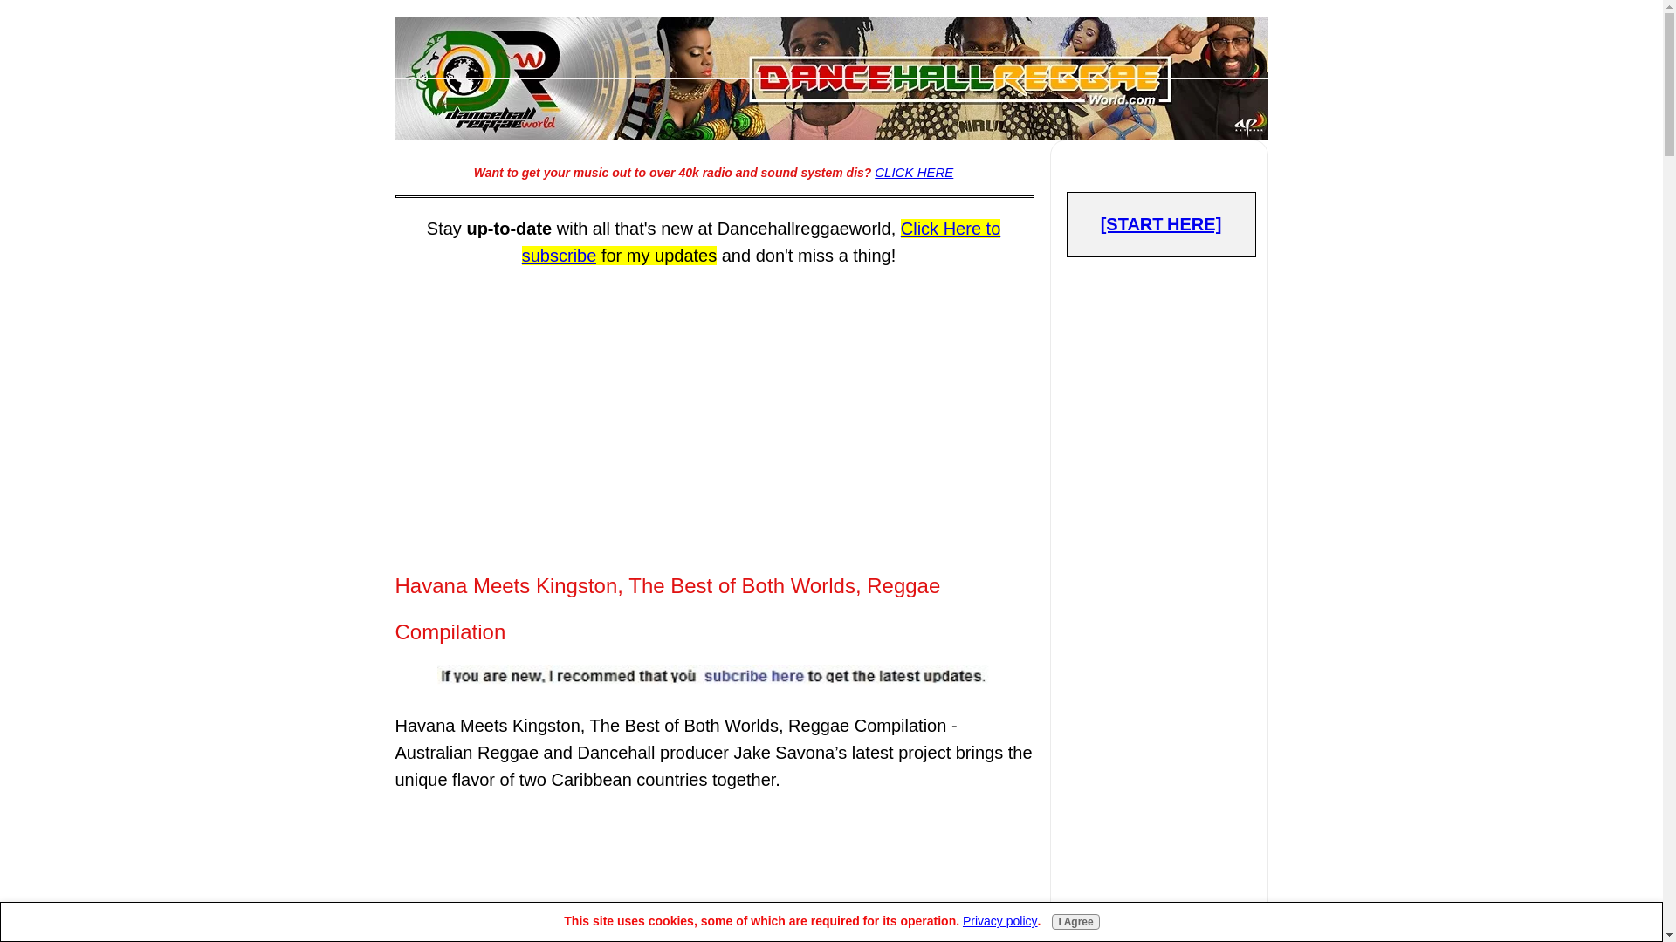 The height and width of the screenshot is (942, 1676). Describe the element at coordinates (712, 399) in the screenshot. I see `Advertisement` at that location.